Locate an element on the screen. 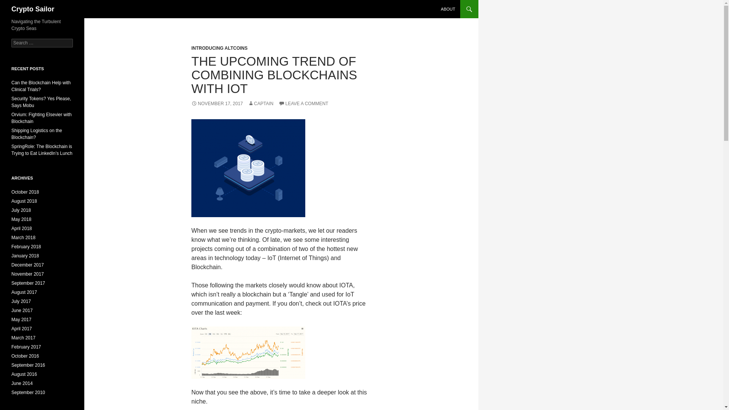 This screenshot has width=729, height=410. December 2017 is located at coordinates (27, 265).